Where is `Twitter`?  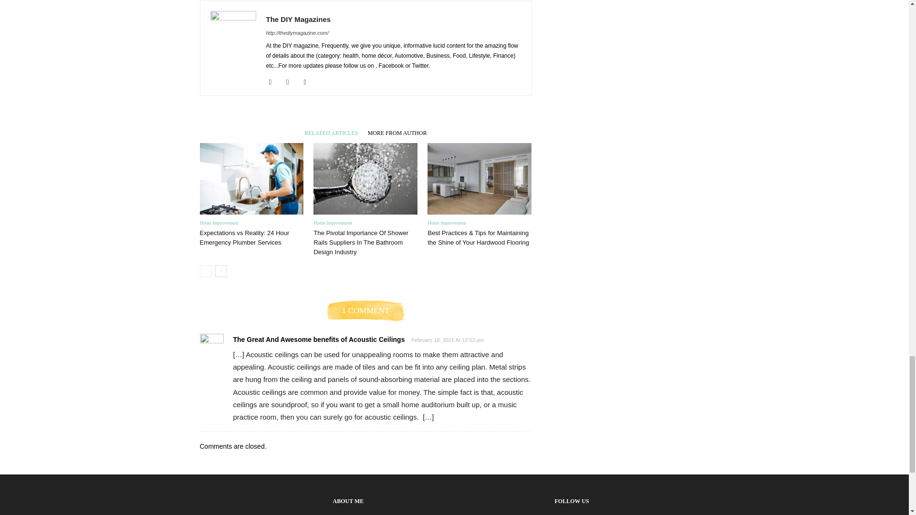 Twitter is located at coordinates (308, 82).